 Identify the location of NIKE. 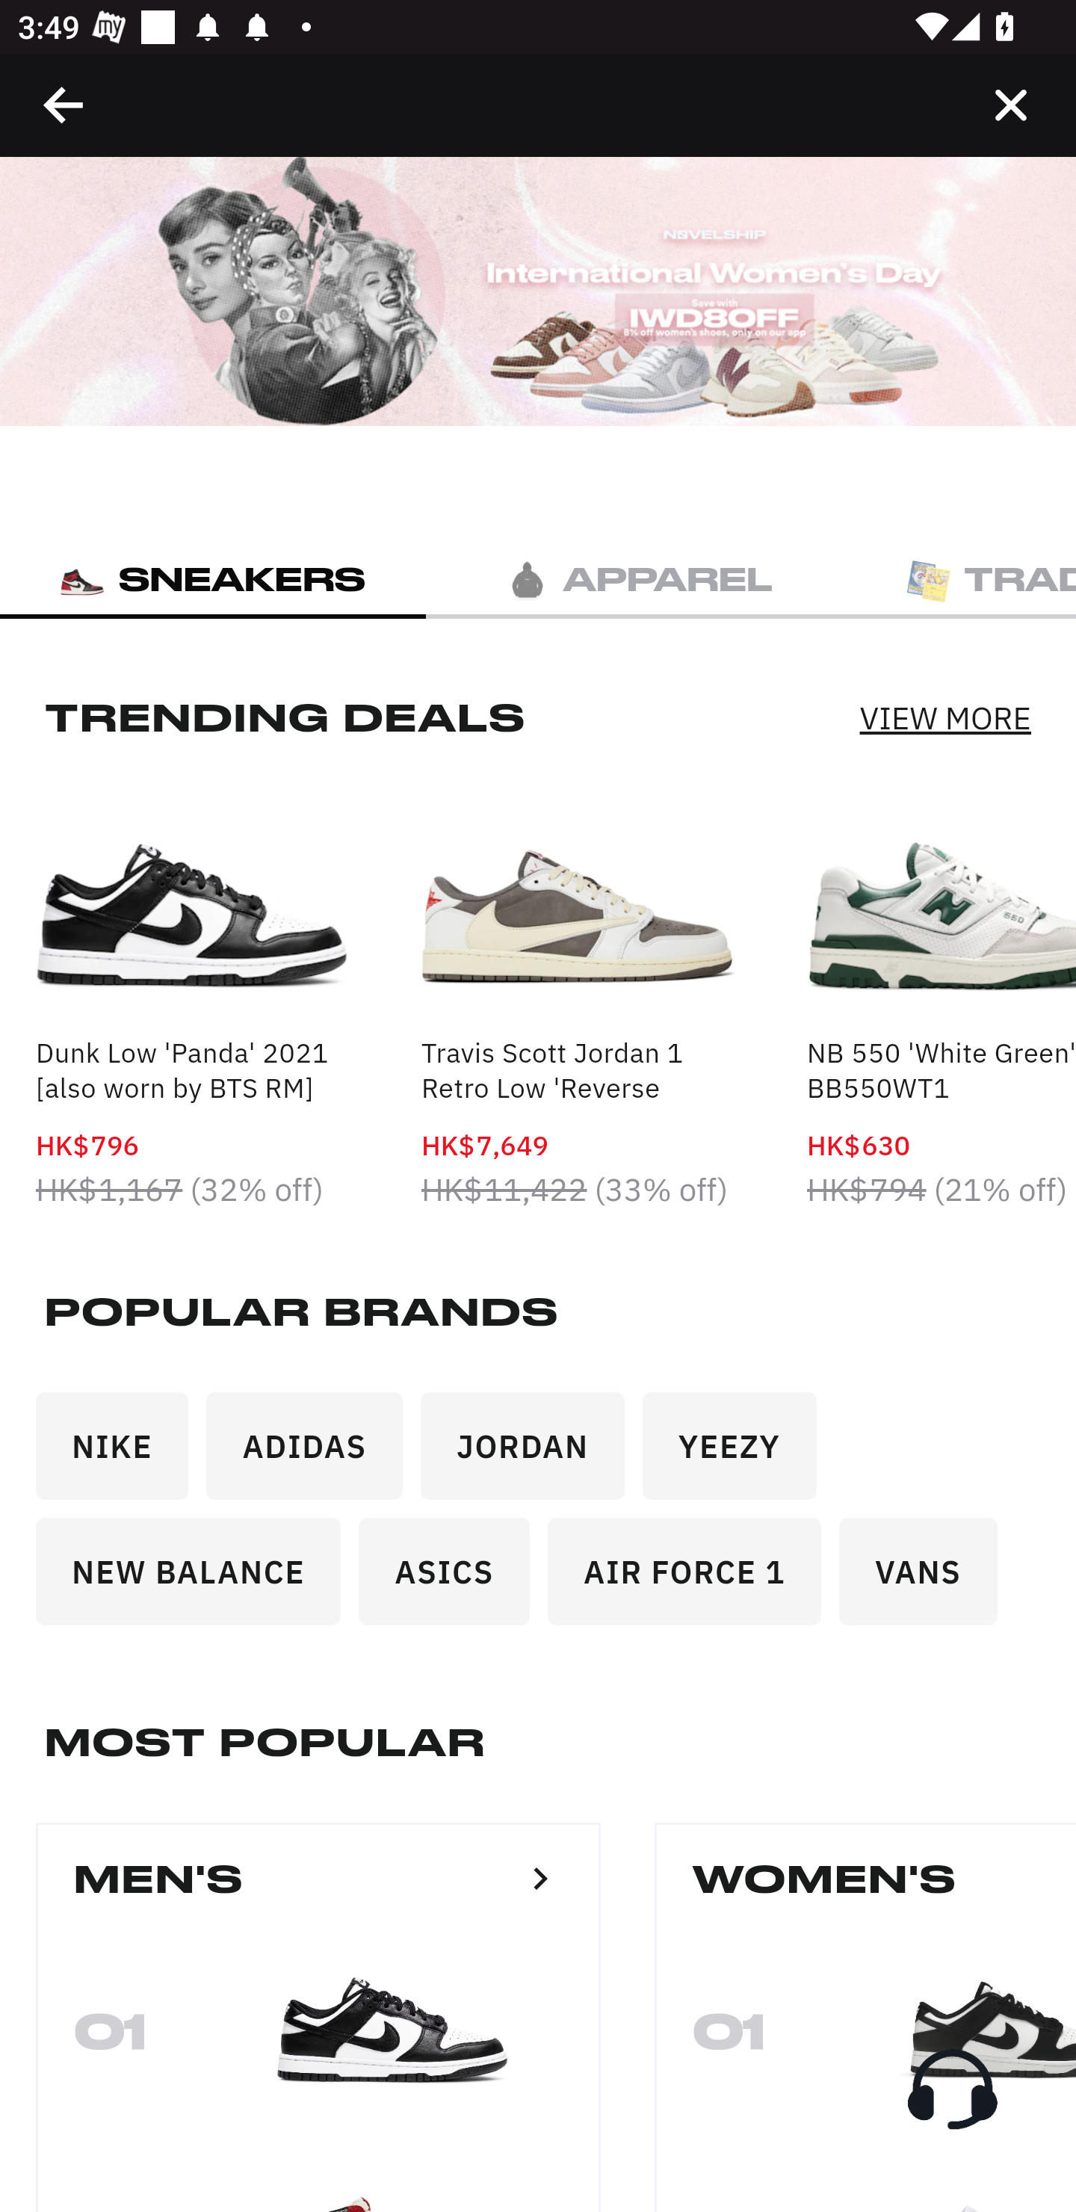
(122, 1454).